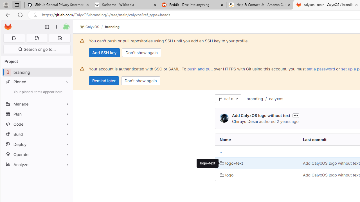  I want to click on calyxos, so click(276, 98).